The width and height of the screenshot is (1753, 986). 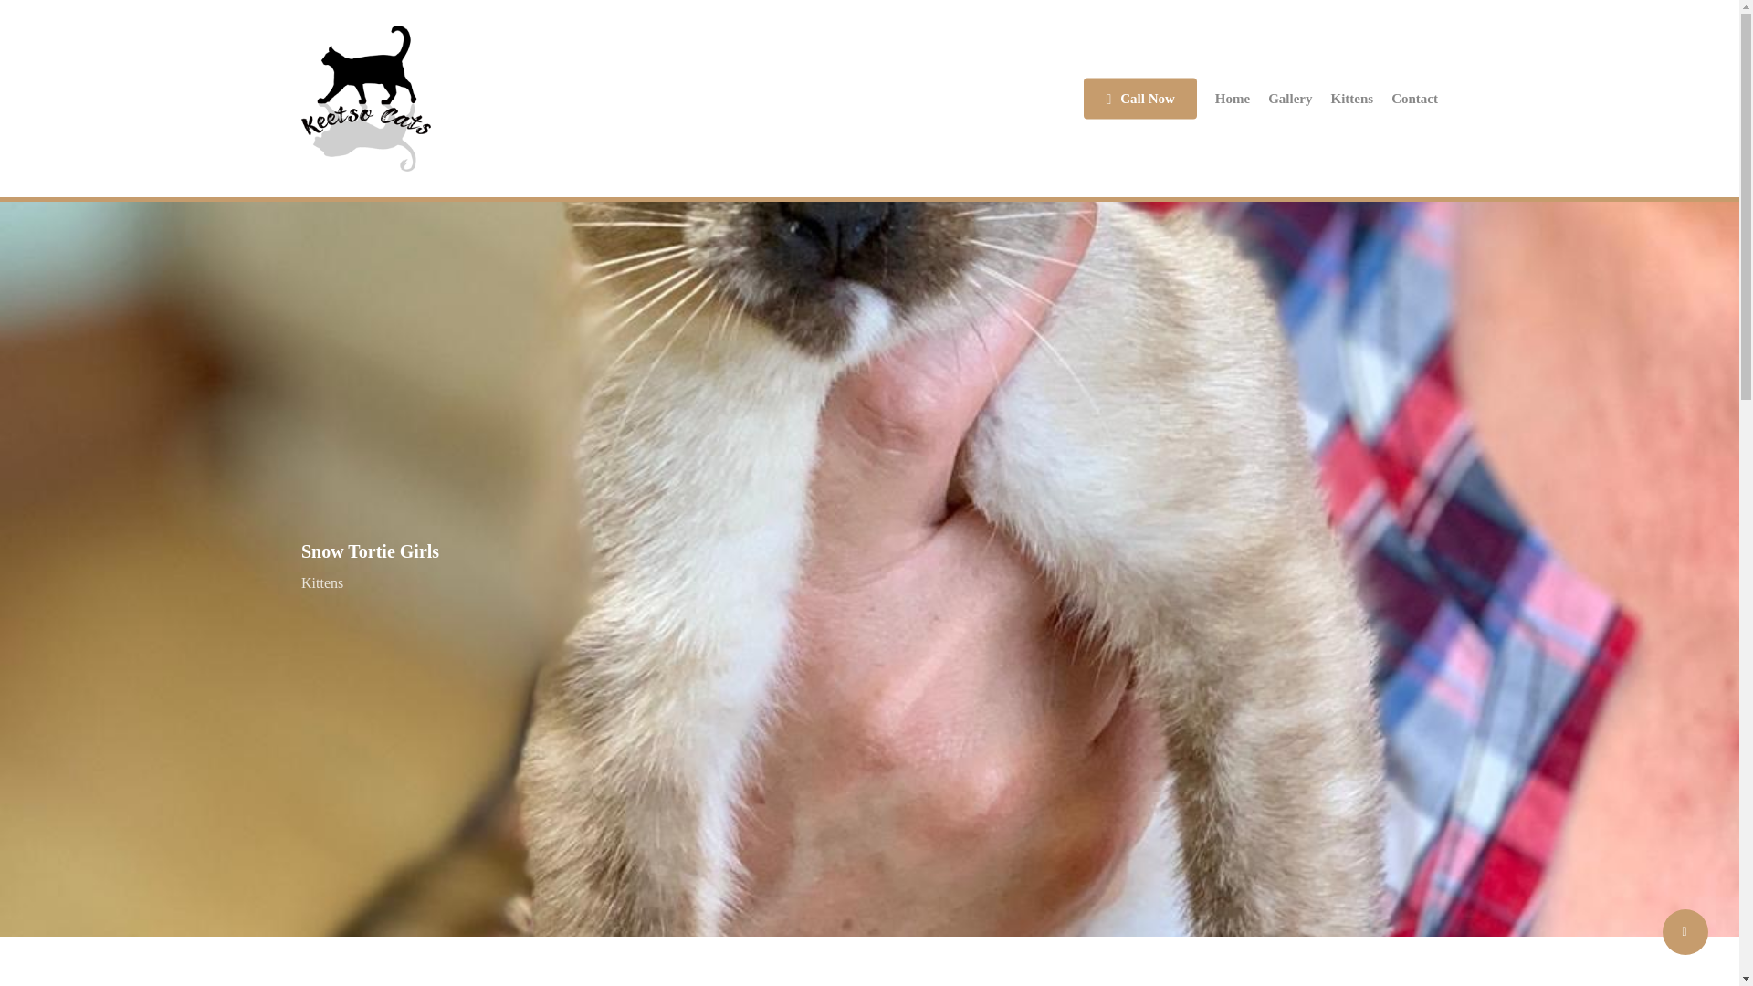 I want to click on Home, so click(x=1232, y=99).